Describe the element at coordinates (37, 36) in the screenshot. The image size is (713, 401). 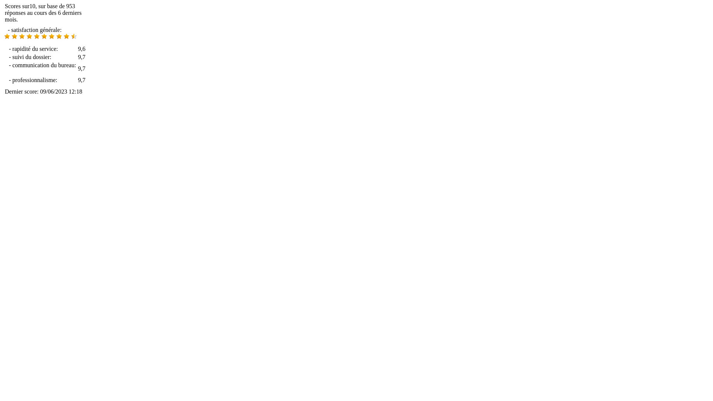
I see `9.6715634837356` at that location.